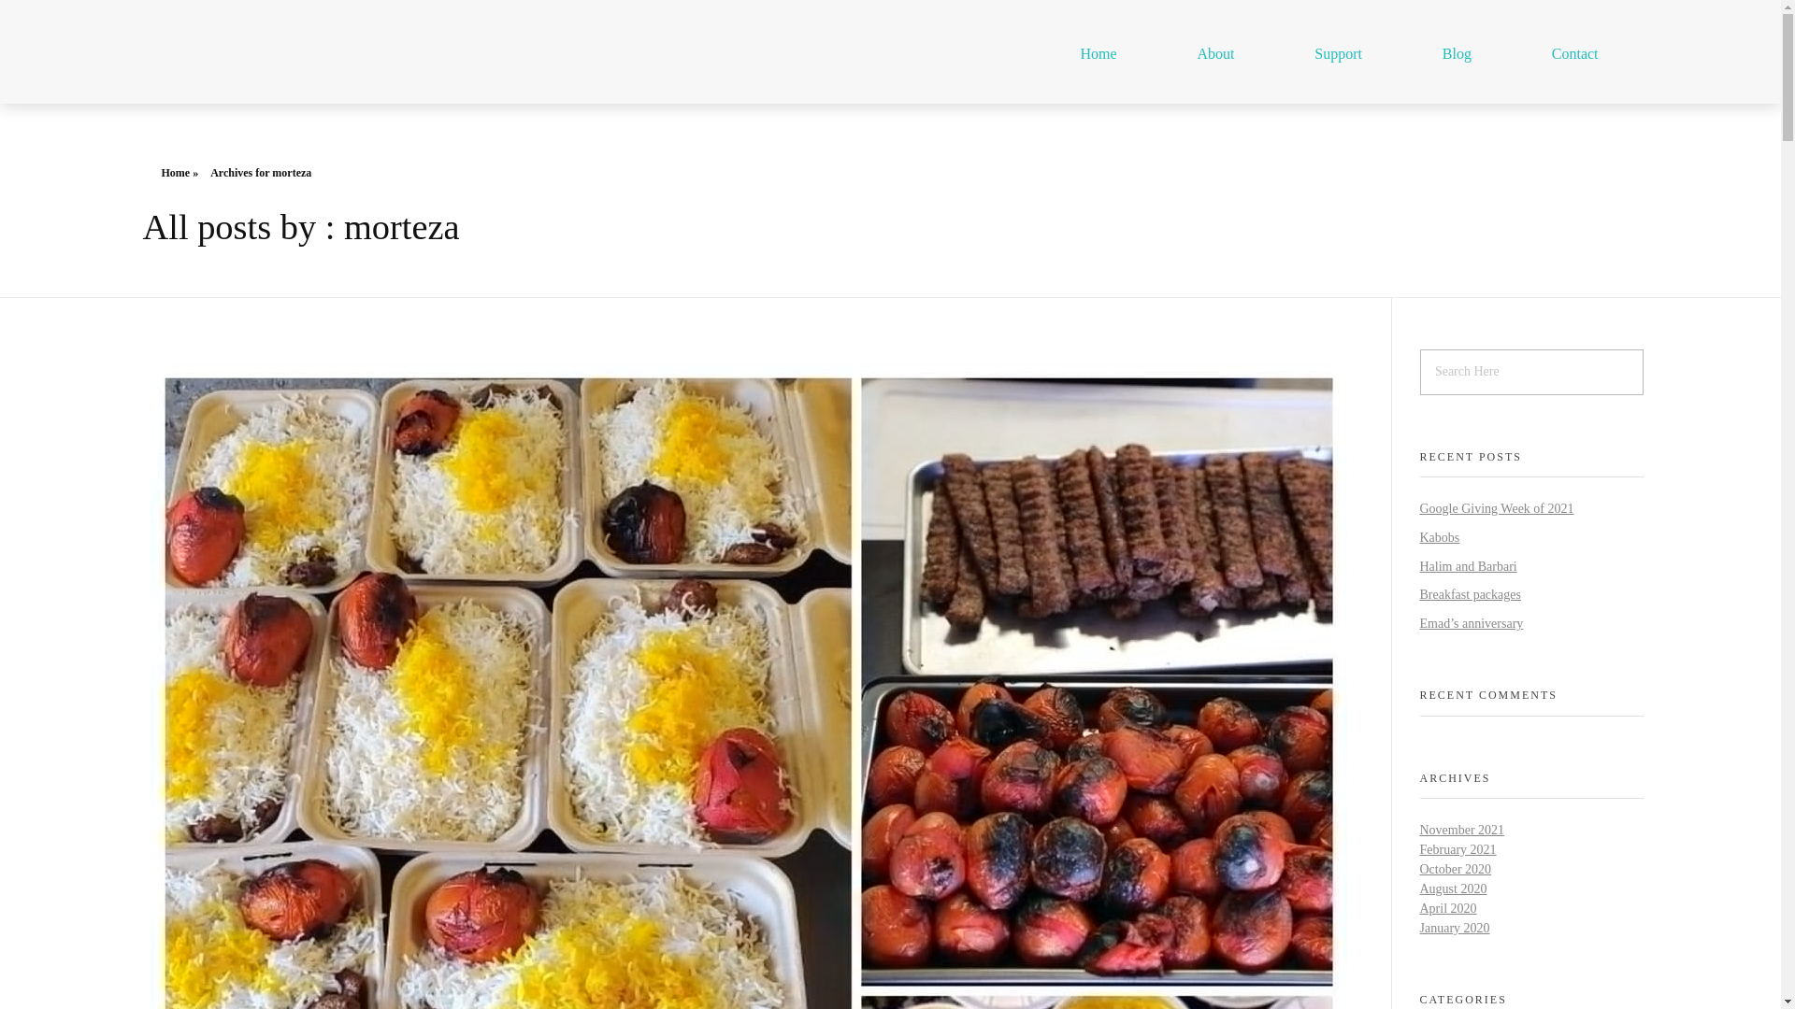  Describe the element at coordinates (1098, 54) in the screenshot. I see `Home` at that location.